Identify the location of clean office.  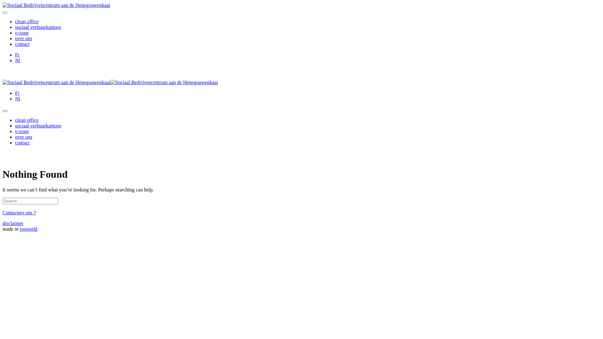
(27, 21).